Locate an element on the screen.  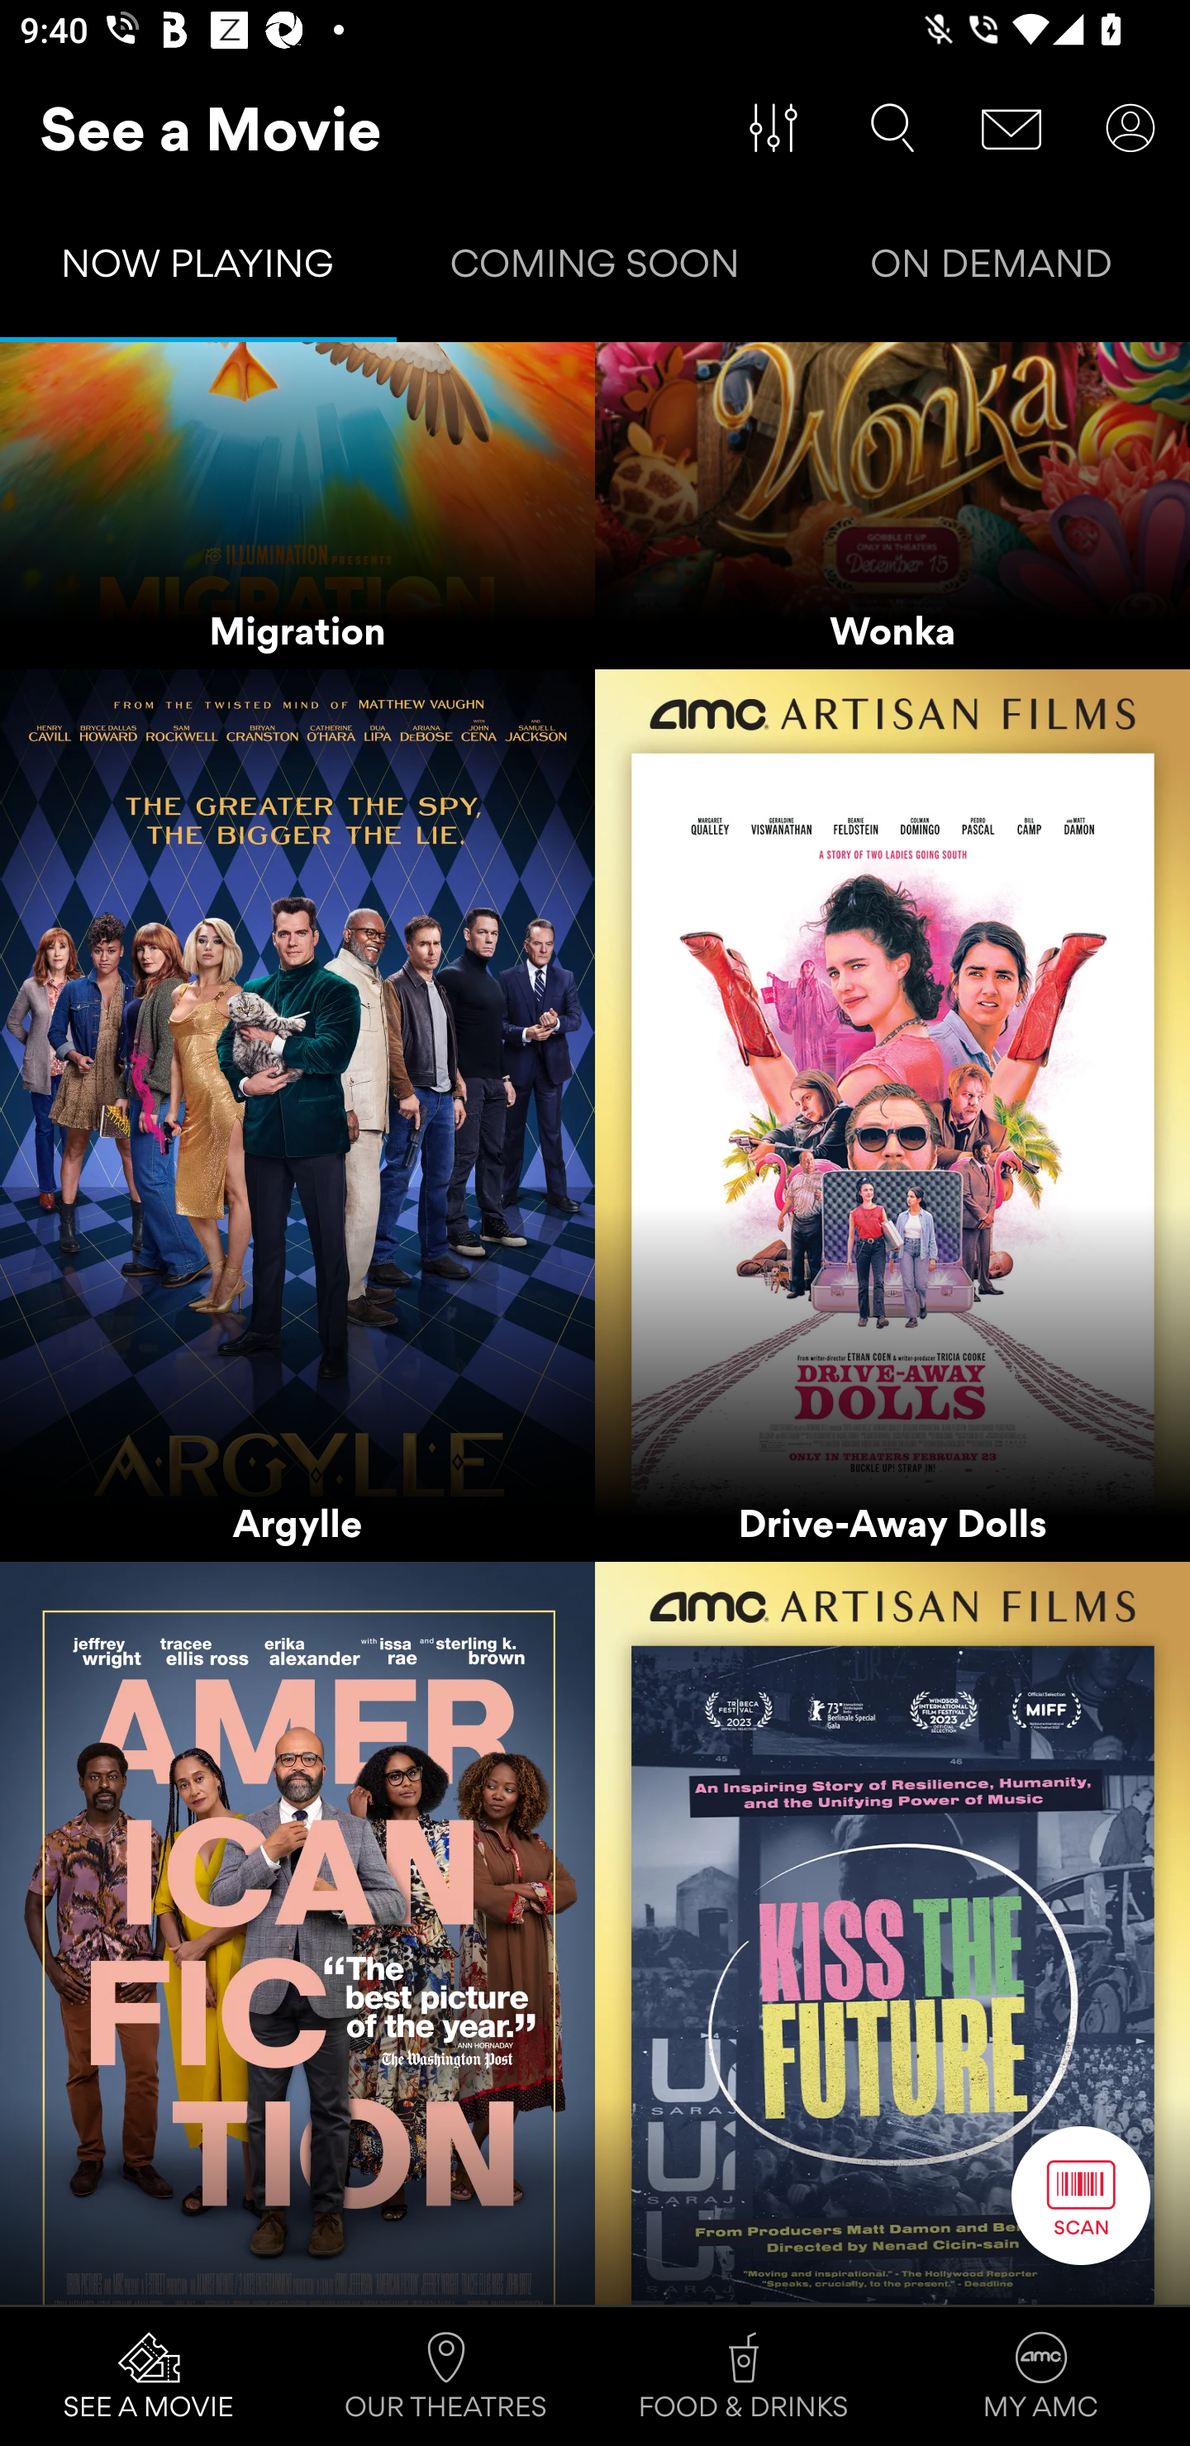
FOOD & DRINKS
Tab 3 of 4 is located at coordinates (744, 2377).